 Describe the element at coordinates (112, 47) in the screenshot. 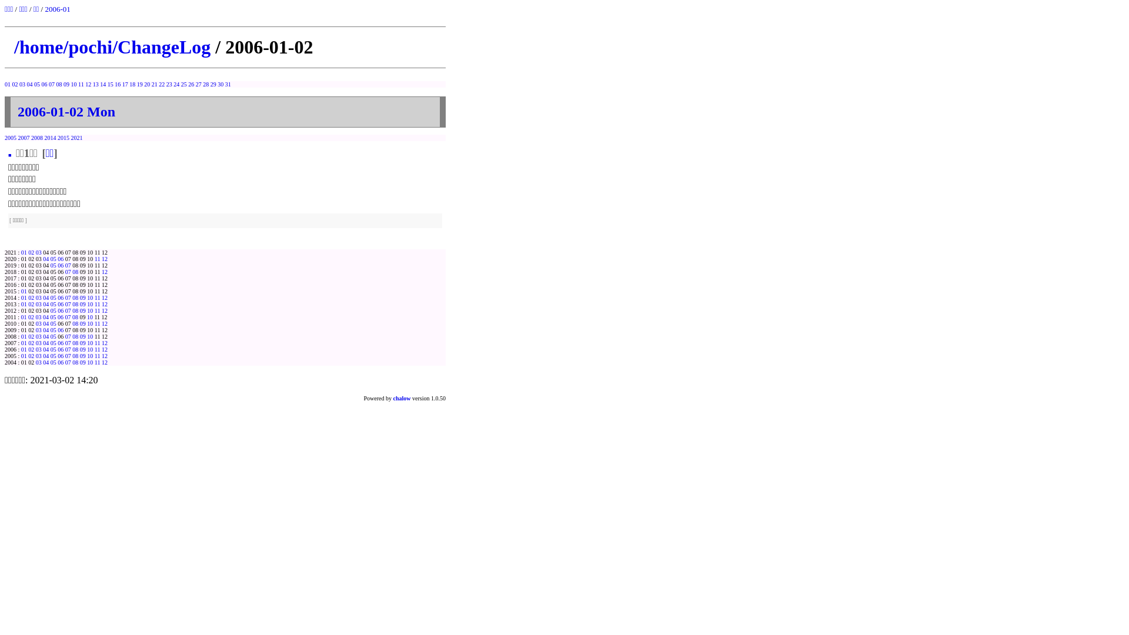

I see `/home/pochi/ChangeLog` at that location.